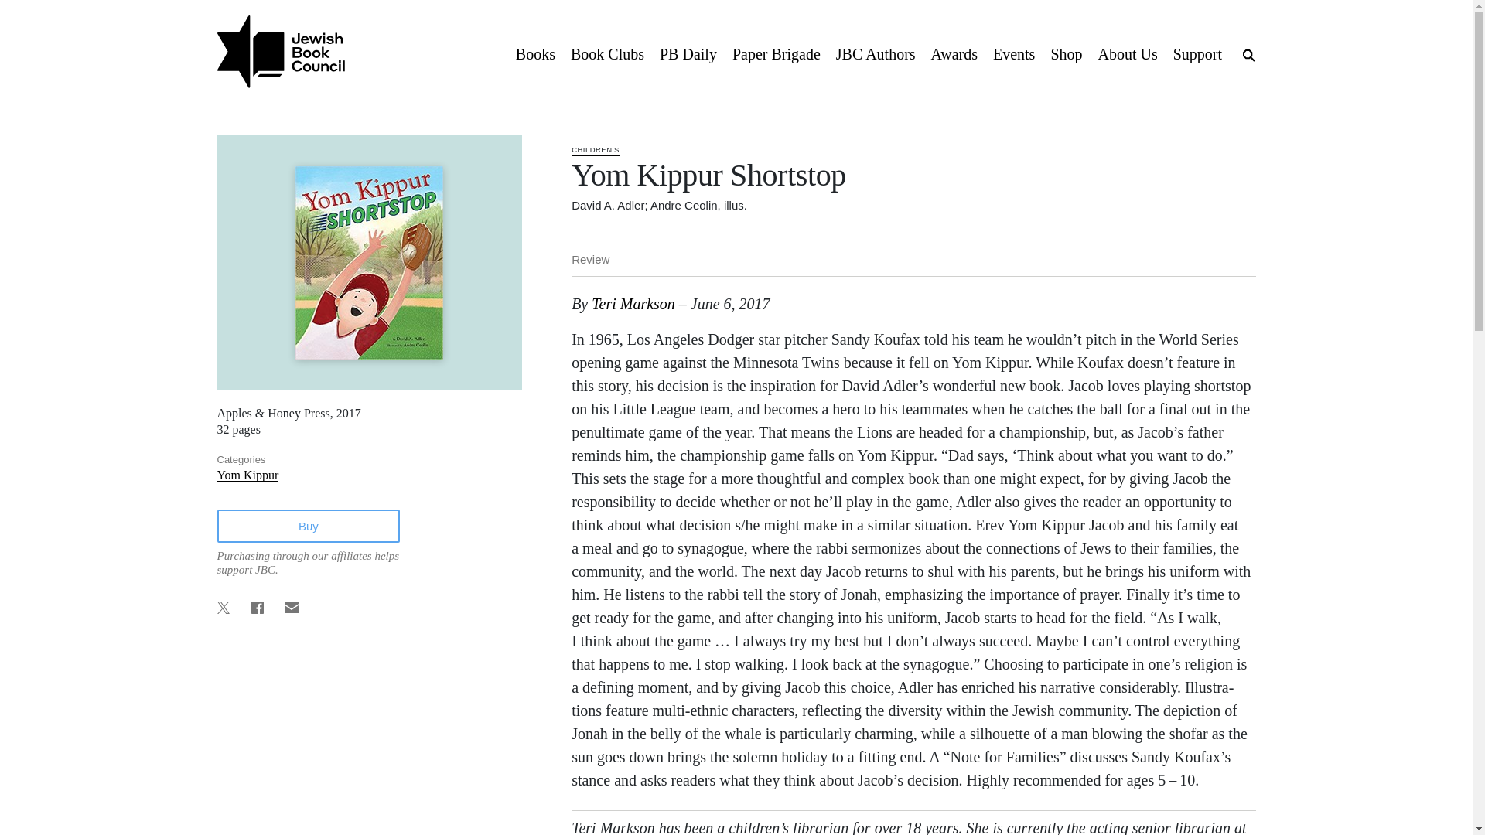 This screenshot has height=835, width=1485. Describe the element at coordinates (688, 53) in the screenshot. I see `PB Daily` at that location.